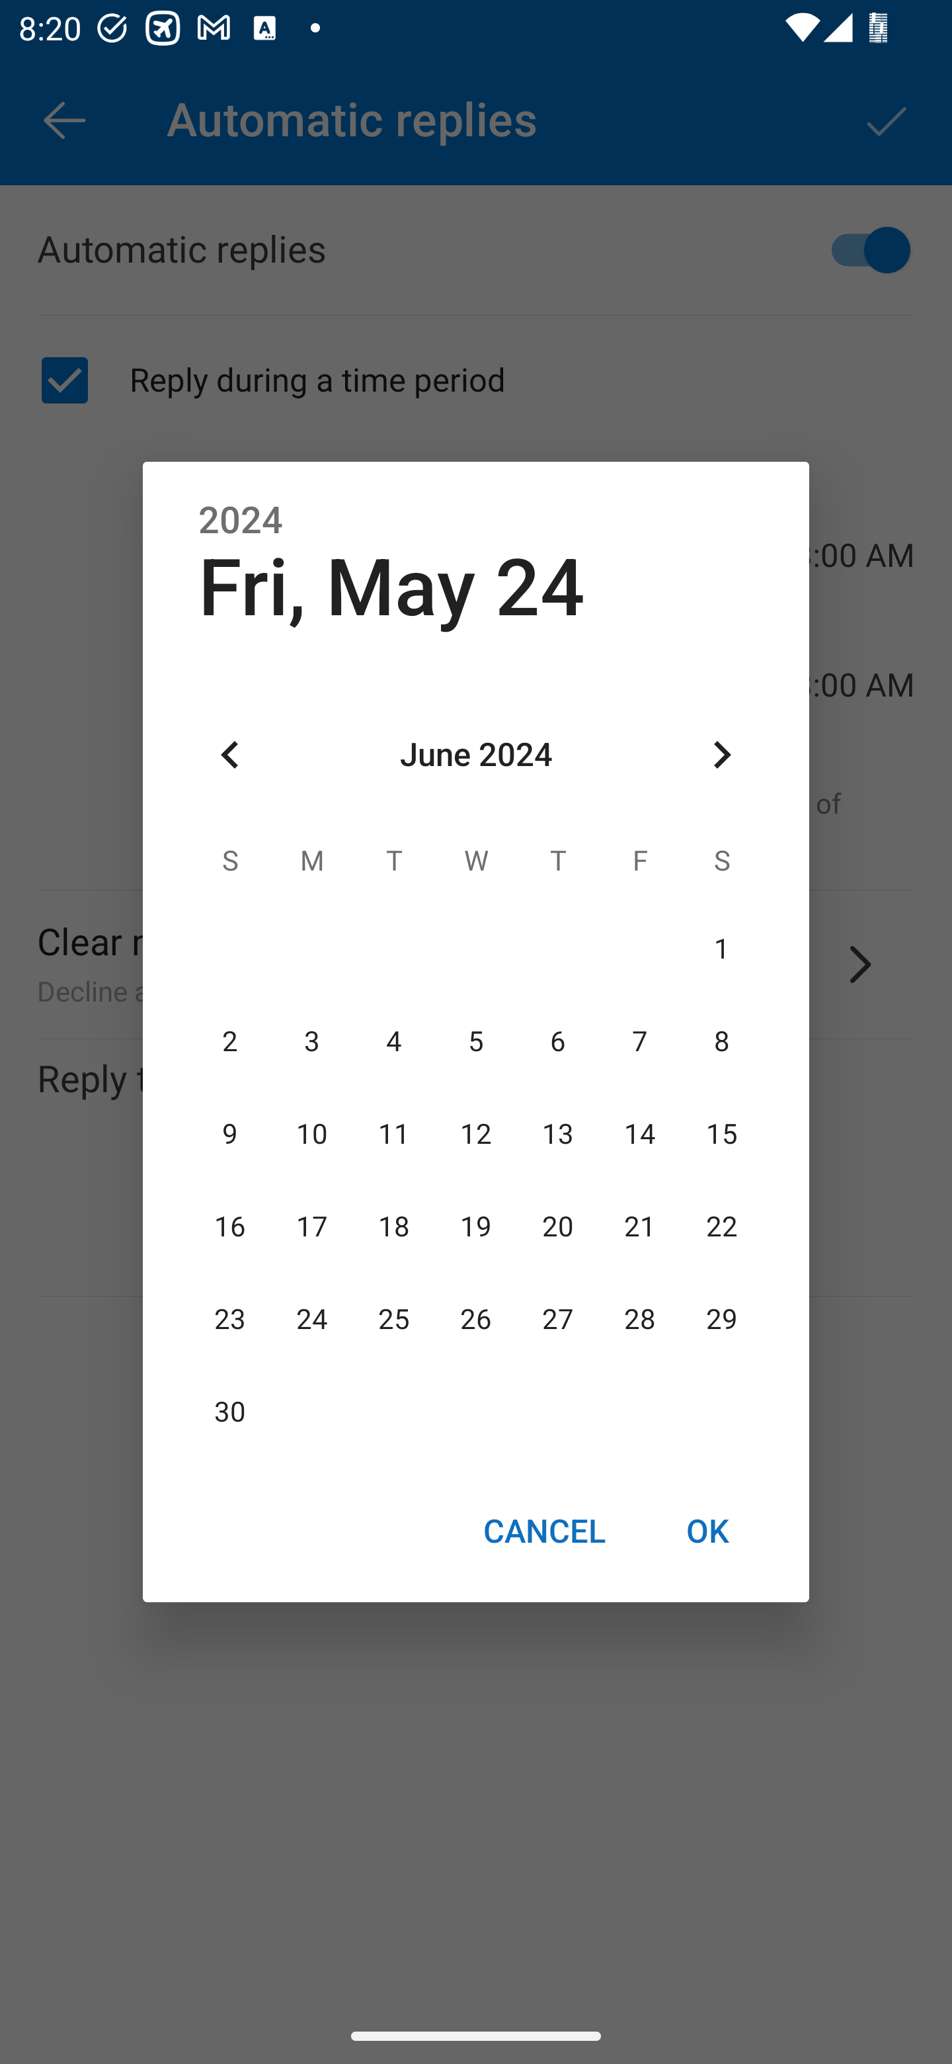 This screenshot has width=952, height=2064. Describe the element at coordinates (312, 1320) in the screenshot. I see `24 24 June 2024` at that location.